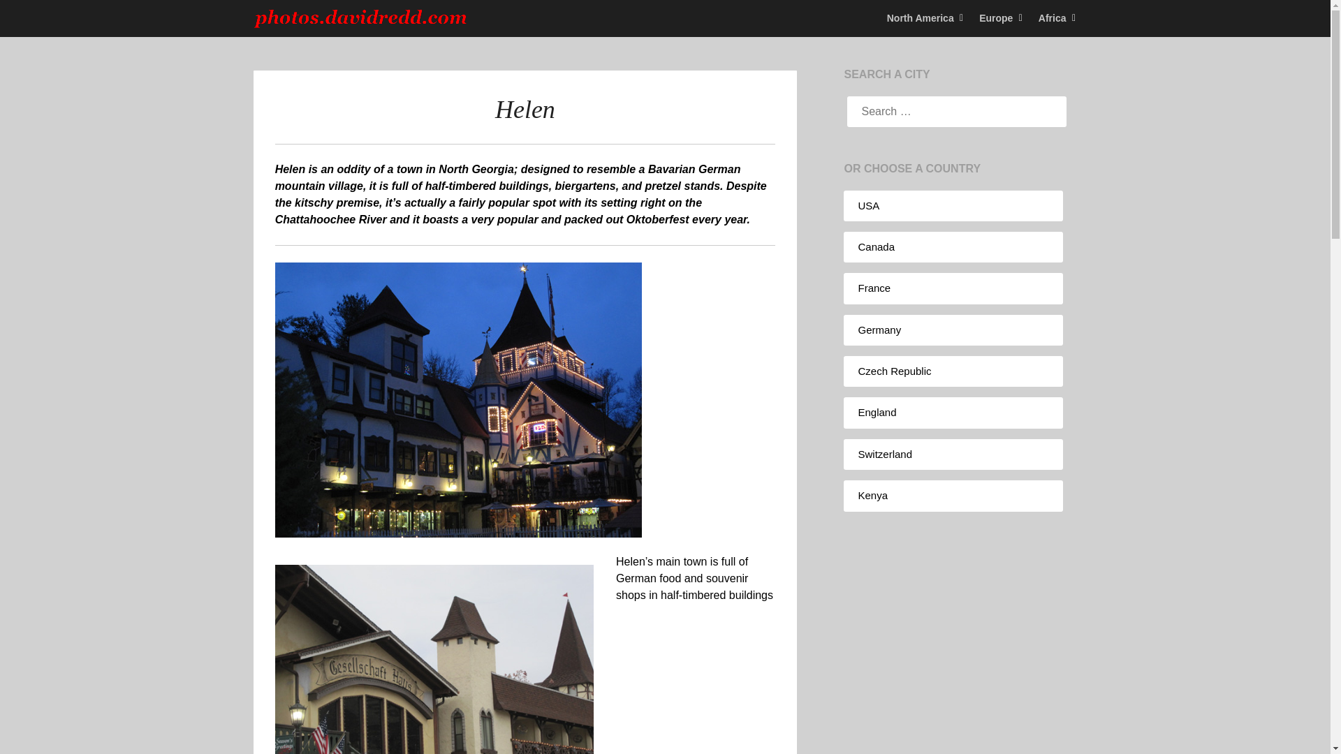  Describe the element at coordinates (876, 246) in the screenshot. I see `Canada` at that location.